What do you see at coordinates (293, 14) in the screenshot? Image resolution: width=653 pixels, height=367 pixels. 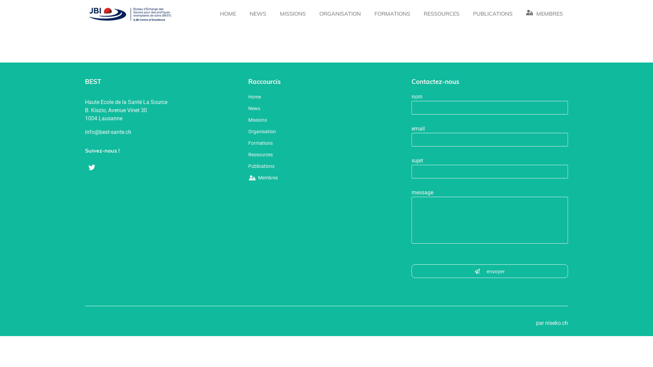 I see `MISSIONS` at bounding box center [293, 14].